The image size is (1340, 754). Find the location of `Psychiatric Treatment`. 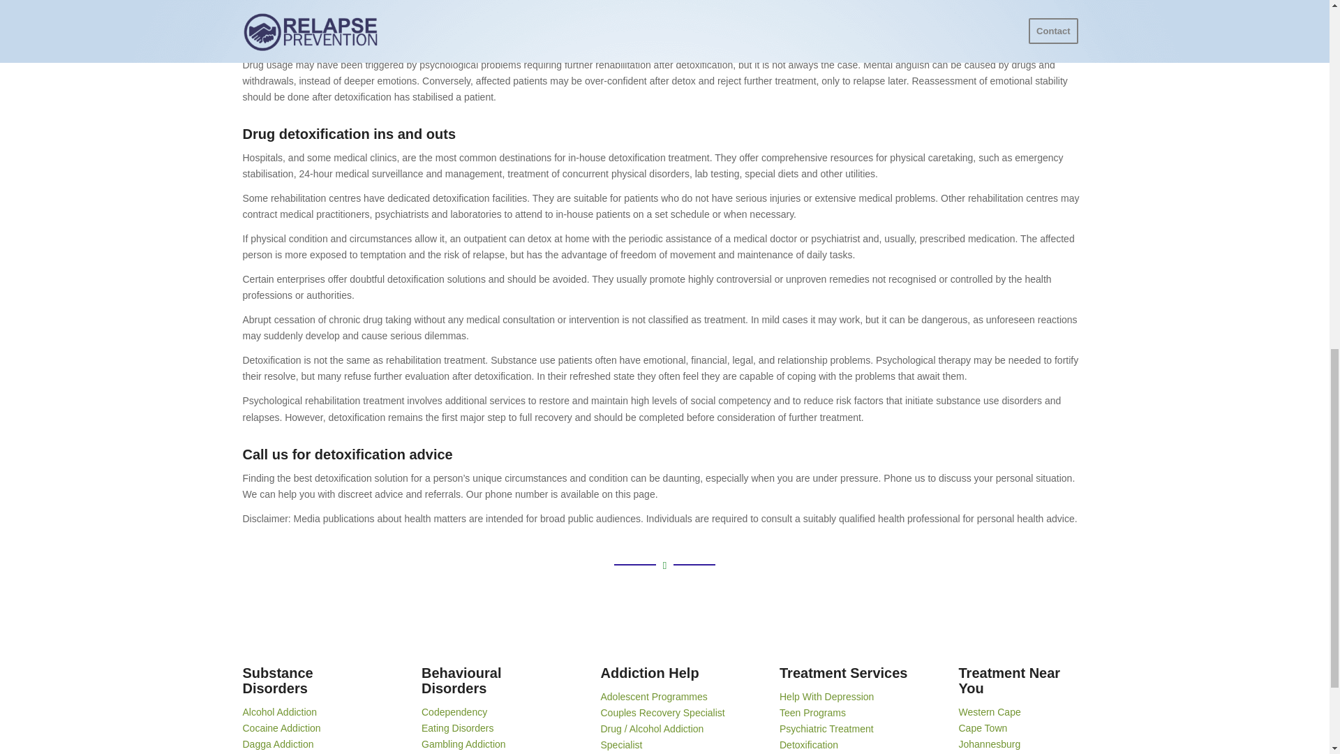

Psychiatric Treatment is located at coordinates (826, 728).